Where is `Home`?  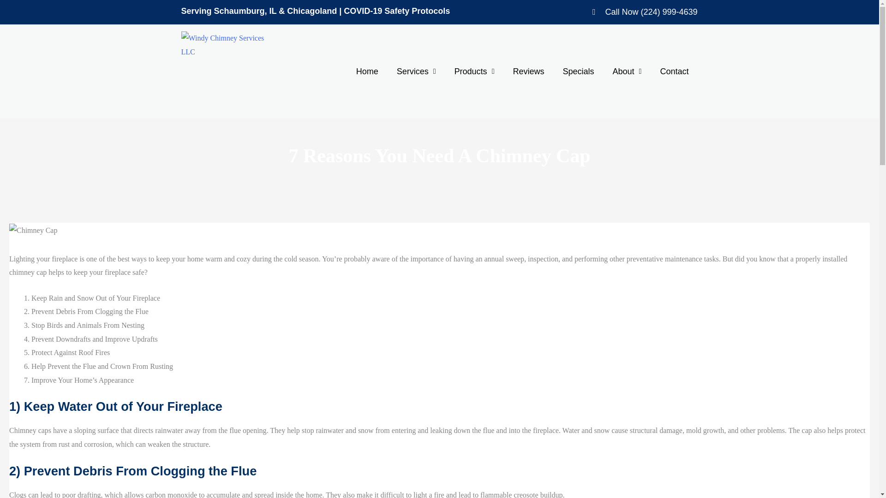 Home is located at coordinates (367, 71).